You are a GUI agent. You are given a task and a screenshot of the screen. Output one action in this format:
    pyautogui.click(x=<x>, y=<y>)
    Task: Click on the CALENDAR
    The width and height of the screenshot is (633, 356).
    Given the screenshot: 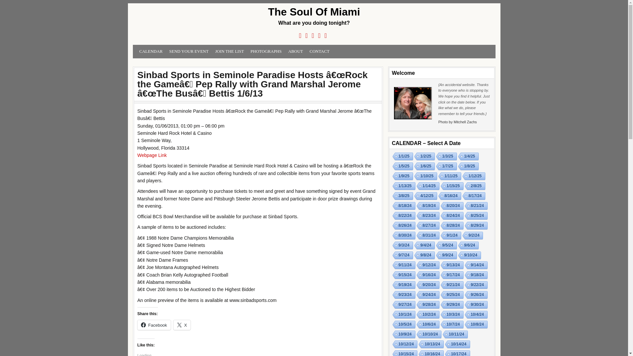 What is the action you would take?
    pyautogui.click(x=151, y=51)
    